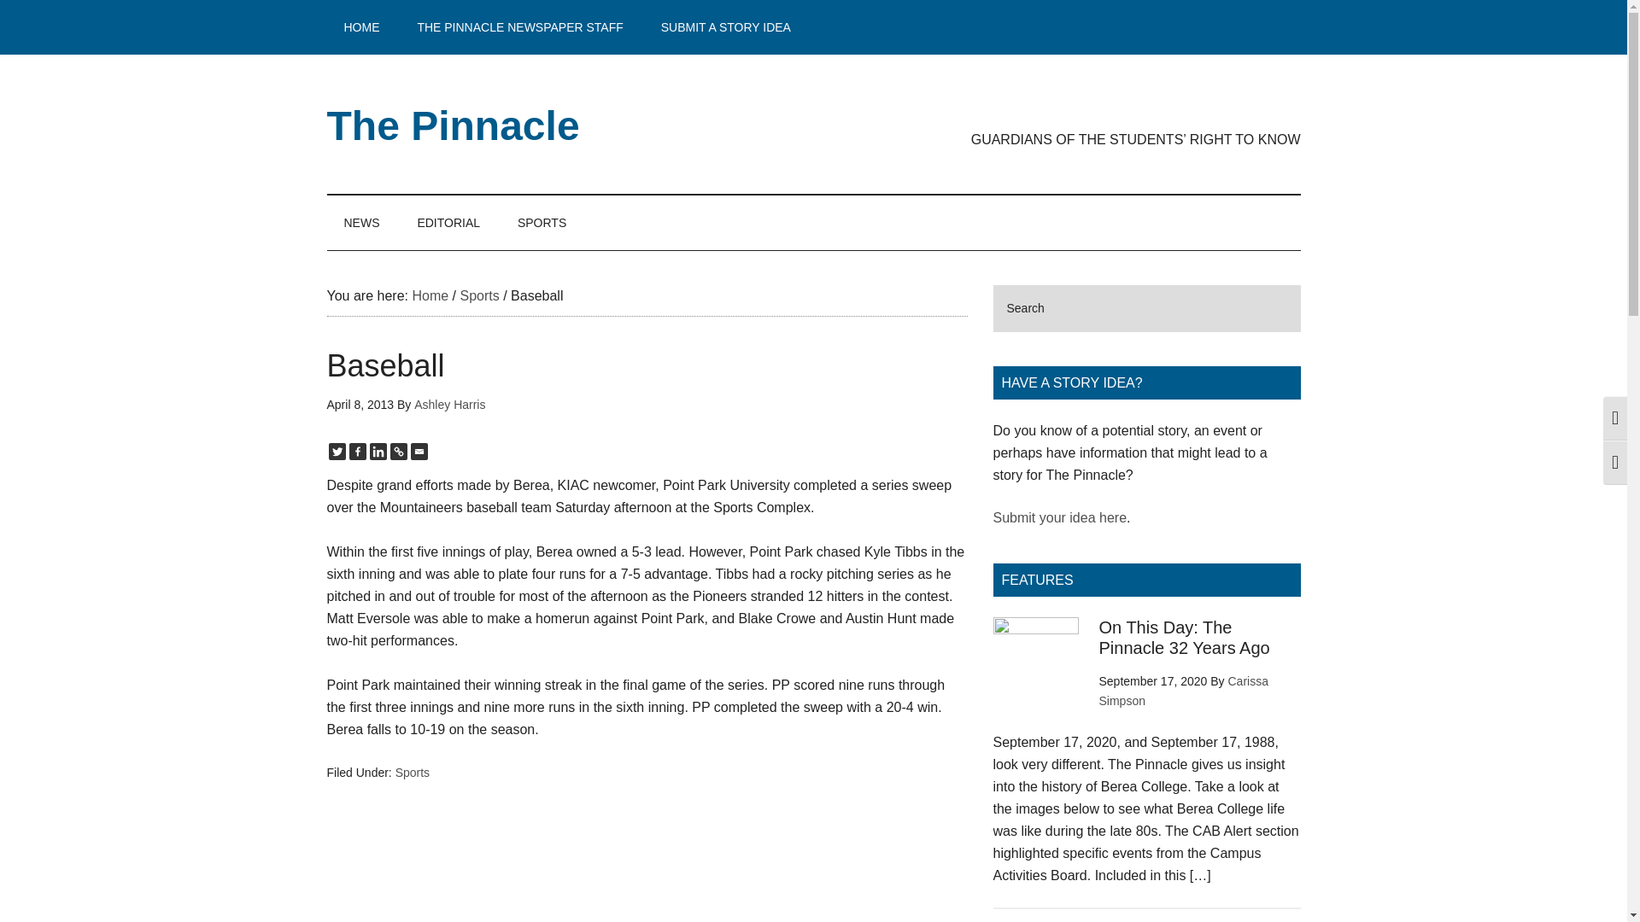 This screenshot has height=922, width=1640. Describe the element at coordinates (429, 295) in the screenshot. I see `Home` at that location.